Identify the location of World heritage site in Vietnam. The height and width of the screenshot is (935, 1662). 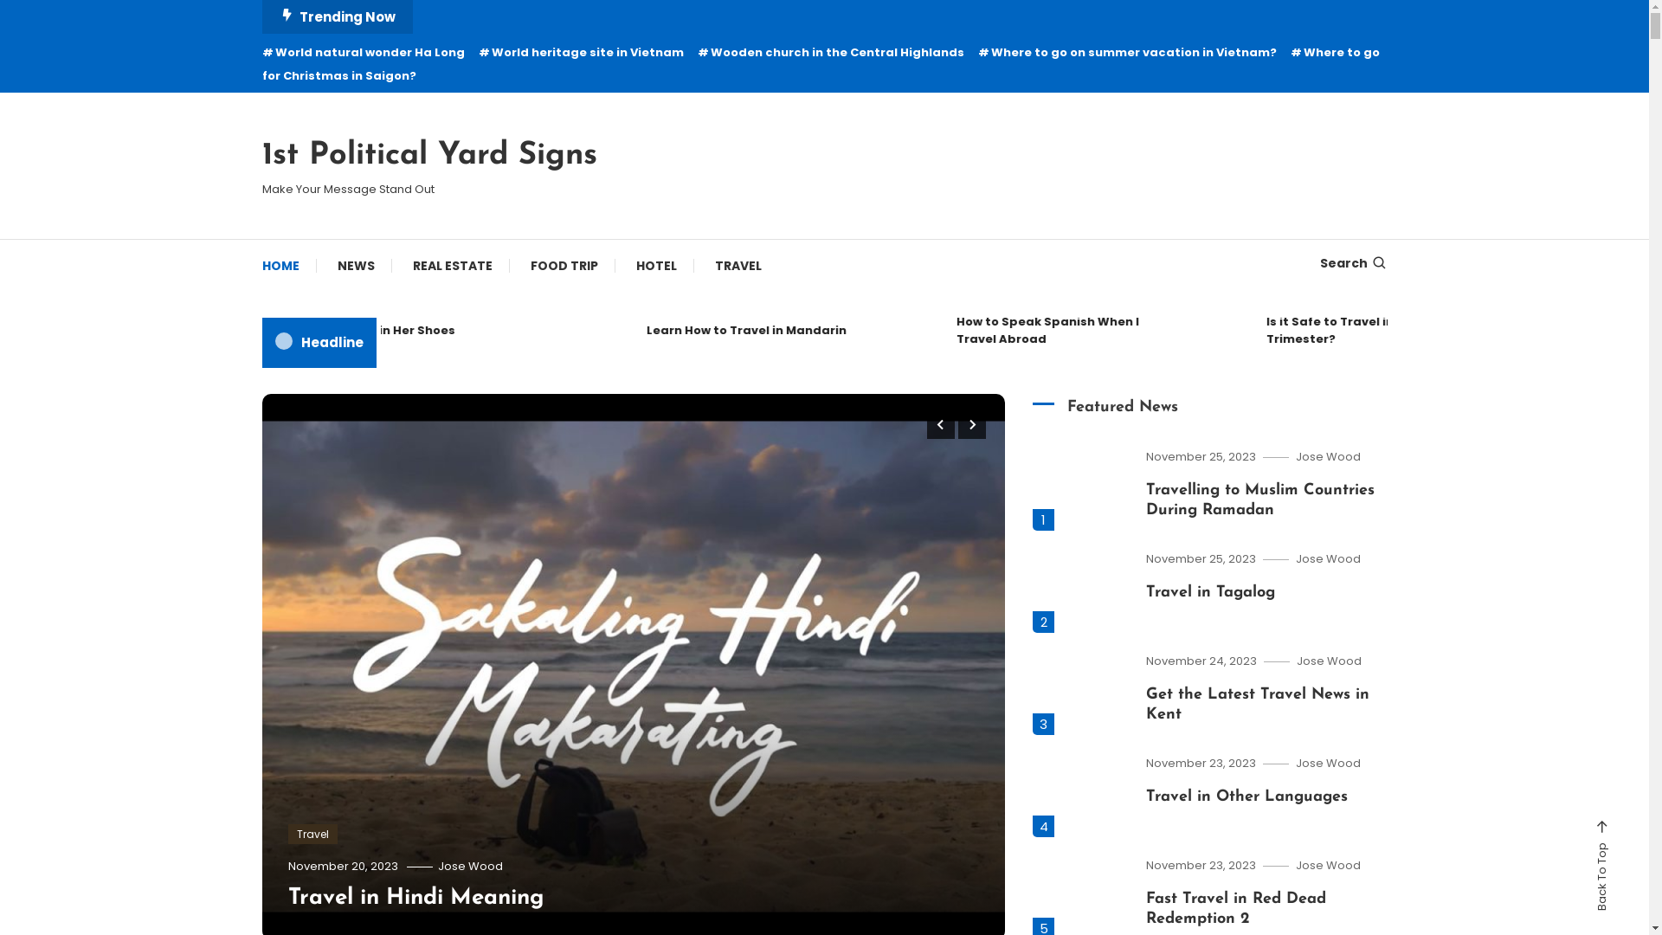
(580, 52).